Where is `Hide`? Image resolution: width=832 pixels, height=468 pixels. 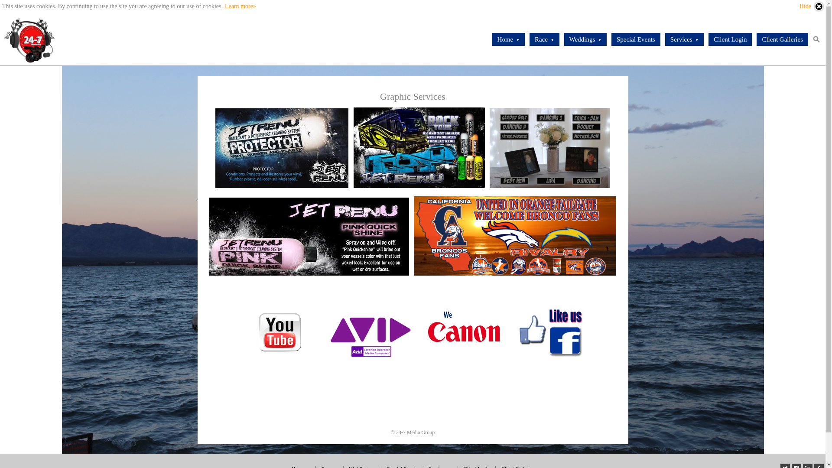 Hide is located at coordinates (812, 6).